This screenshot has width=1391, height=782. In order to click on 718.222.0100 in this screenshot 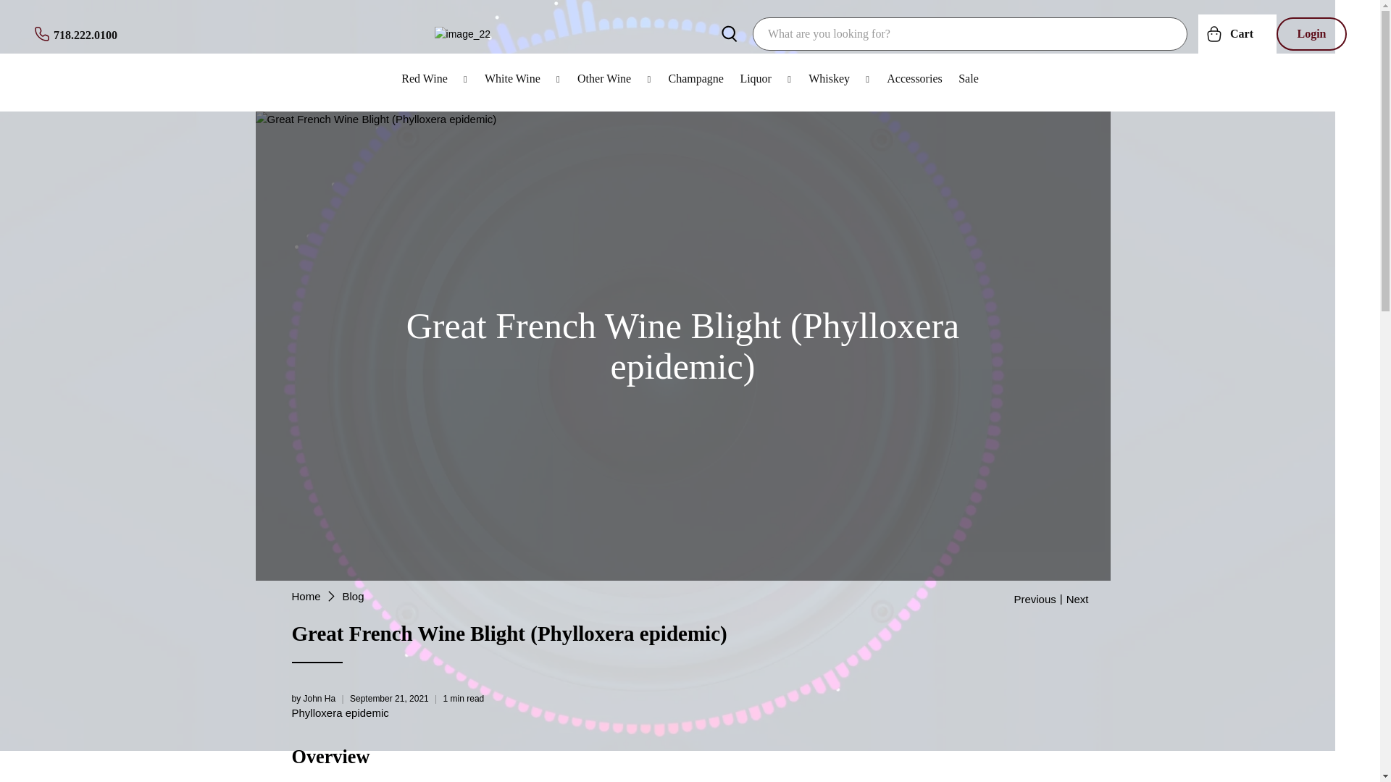, I will do `click(75, 33)`.